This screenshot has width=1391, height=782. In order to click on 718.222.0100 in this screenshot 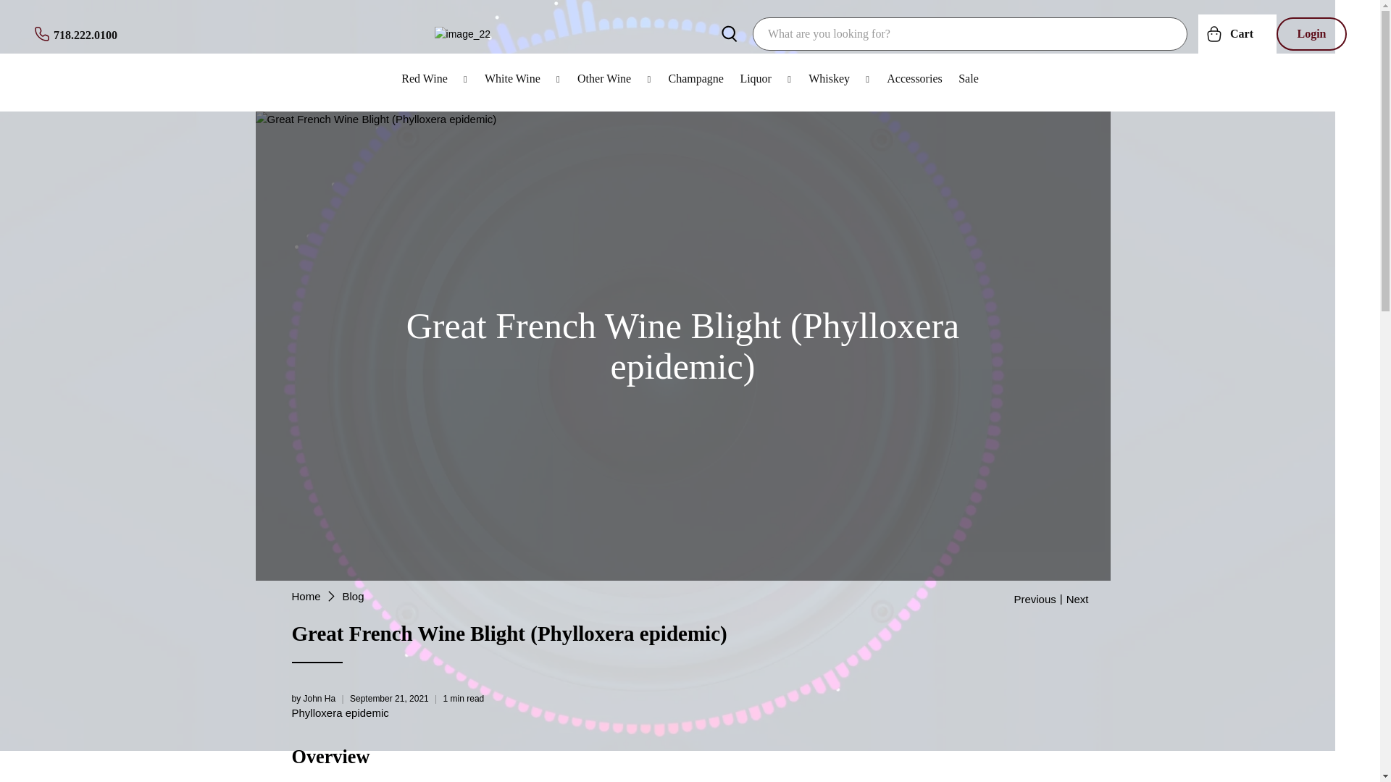, I will do `click(75, 33)`.